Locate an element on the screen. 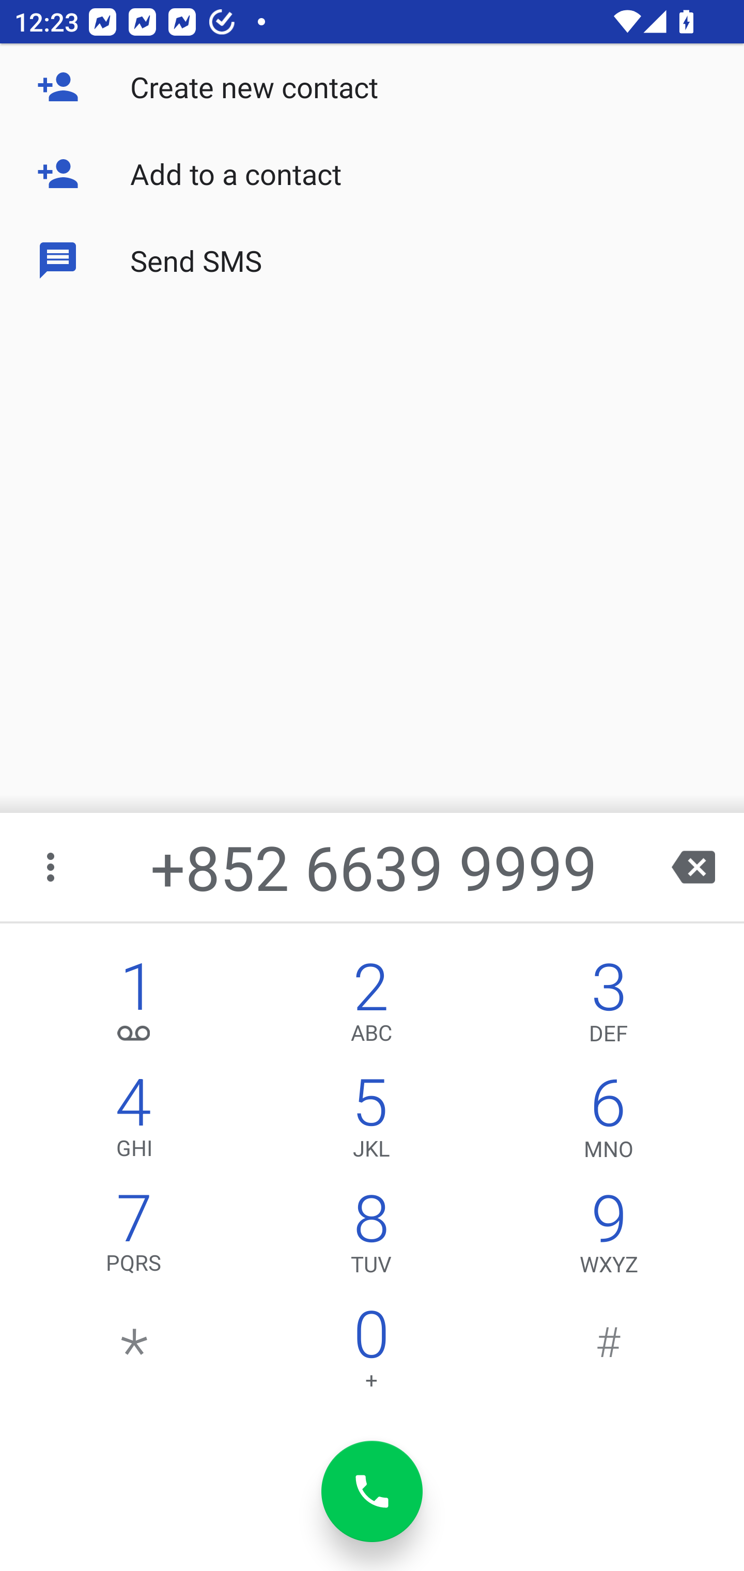  # is located at coordinates (609, 1354).